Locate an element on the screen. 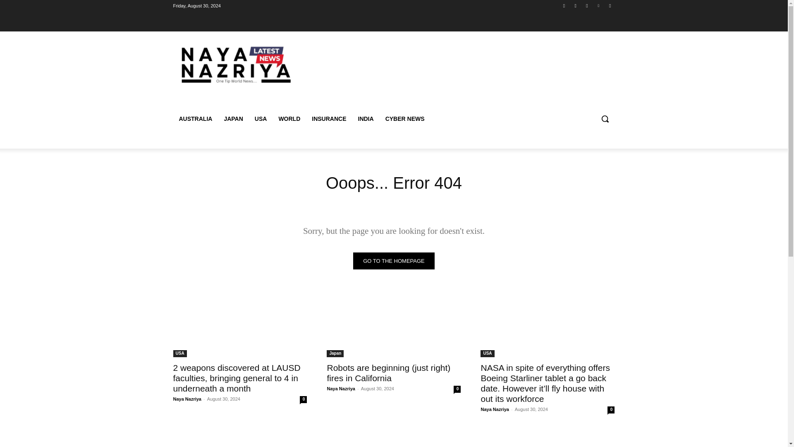  Youtube is located at coordinates (610, 5).